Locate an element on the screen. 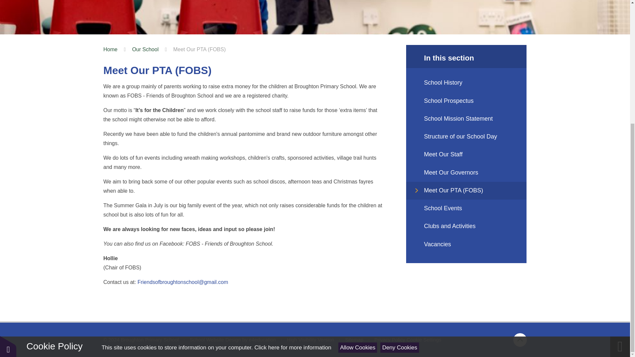  Deny Cookies is located at coordinates (400, 162).